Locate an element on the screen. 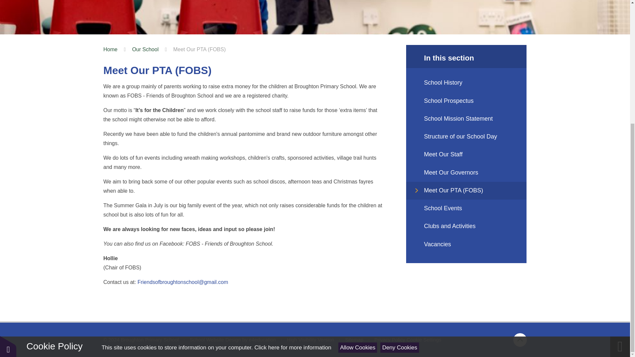  Deny Cookies is located at coordinates (400, 162).